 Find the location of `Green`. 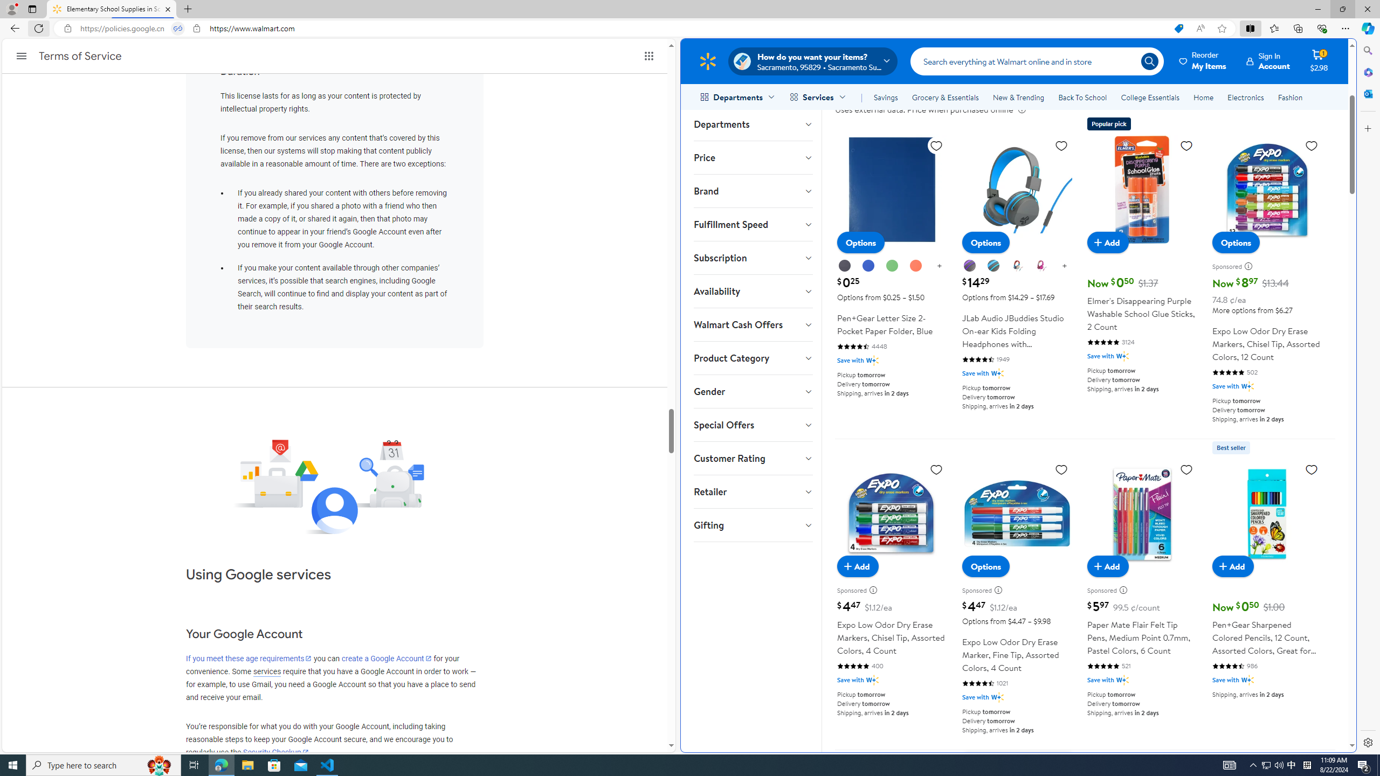

Green is located at coordinates (891, 265).